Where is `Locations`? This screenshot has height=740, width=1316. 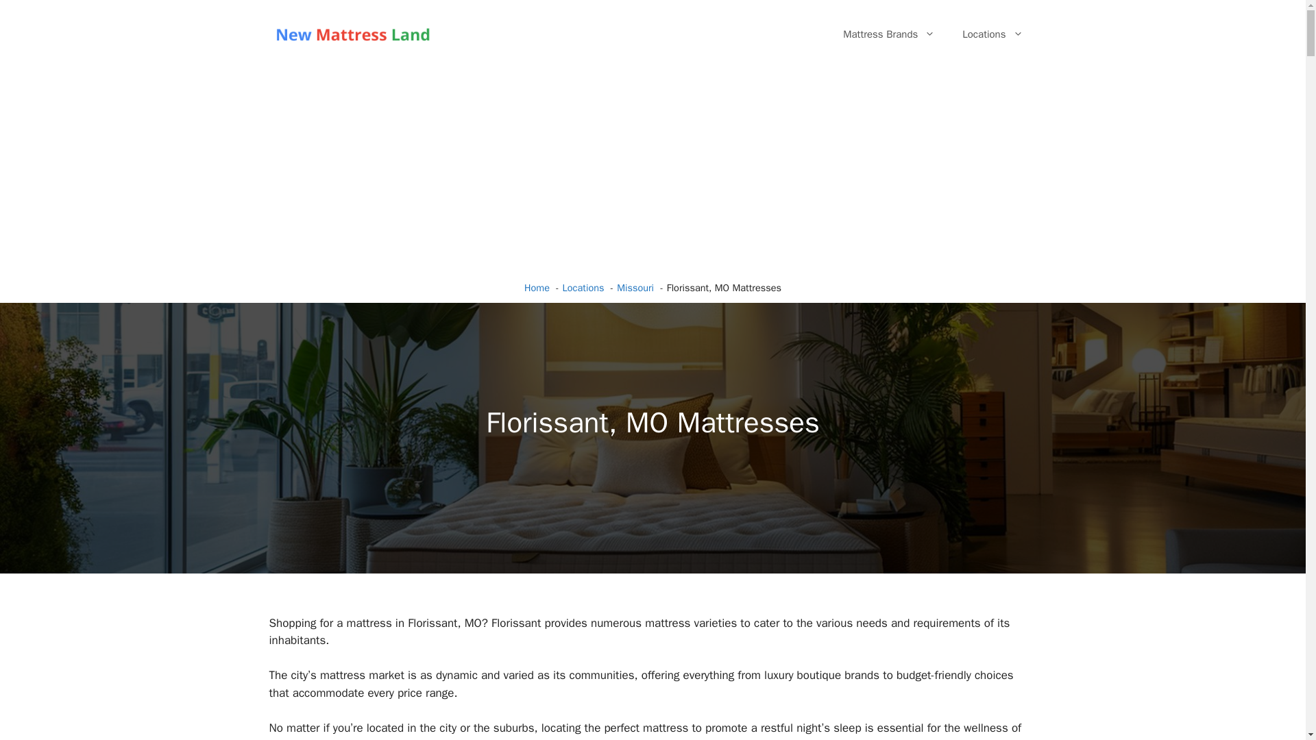
Locations is located at coordinates (992, 34).